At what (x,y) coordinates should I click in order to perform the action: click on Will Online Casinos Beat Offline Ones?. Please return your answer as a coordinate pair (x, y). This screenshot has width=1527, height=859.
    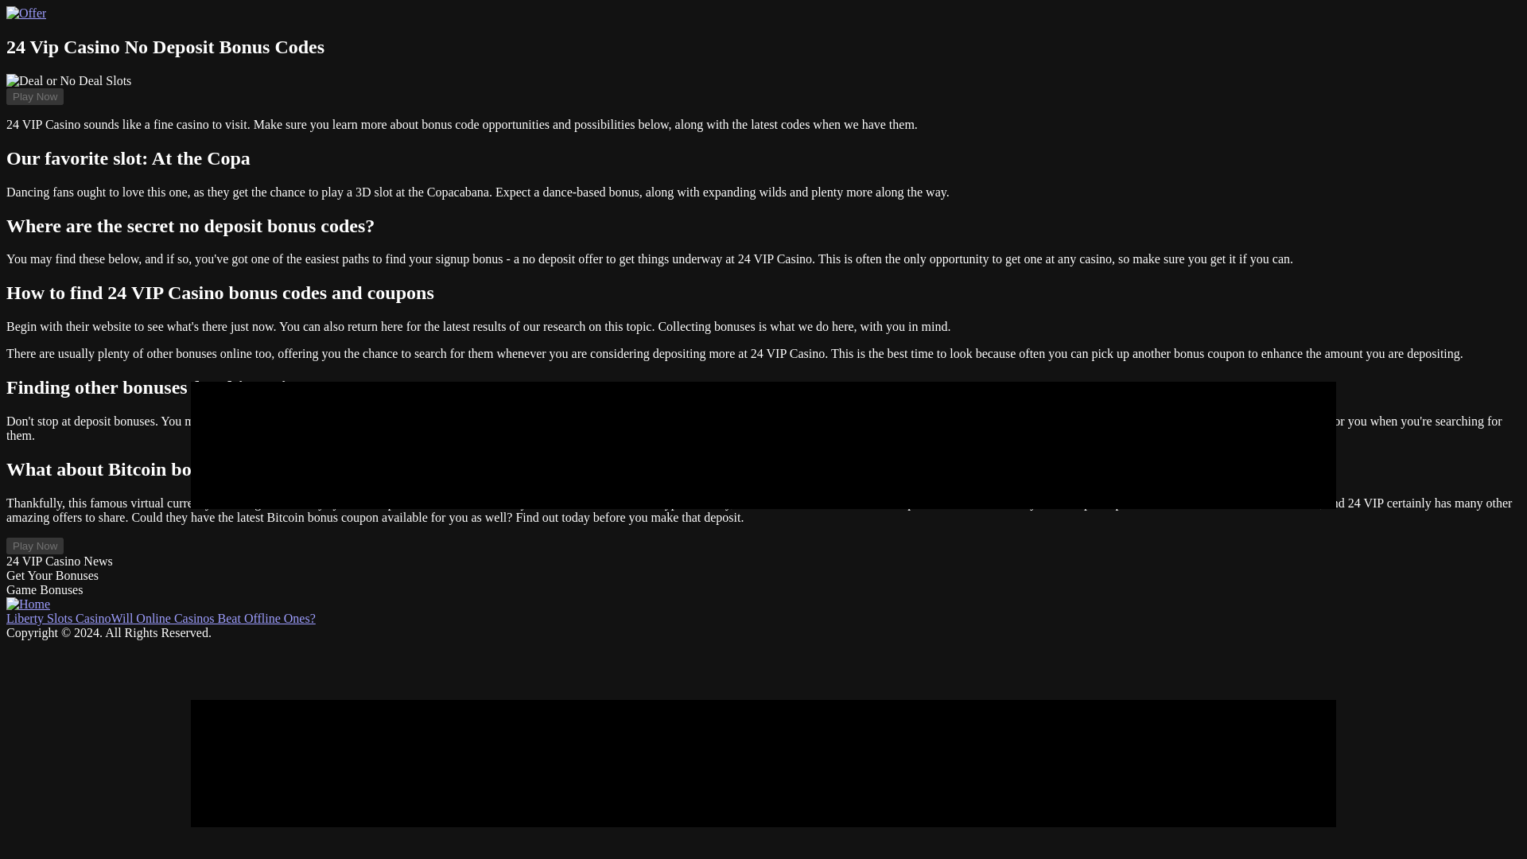
    Looking at the image, I should click on (213, 618).